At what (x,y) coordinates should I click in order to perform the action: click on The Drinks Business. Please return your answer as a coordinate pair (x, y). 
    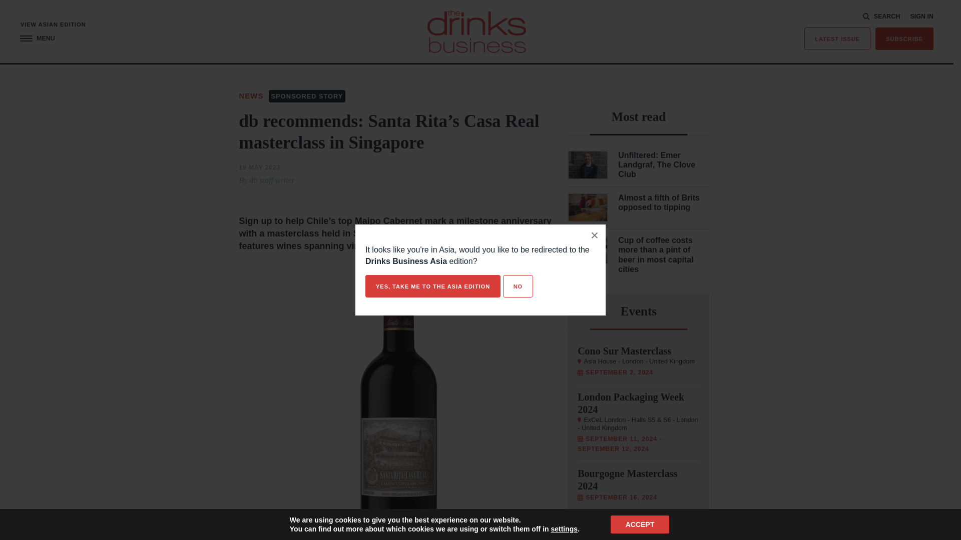
    Looking at the image, I should click on (476, 31).